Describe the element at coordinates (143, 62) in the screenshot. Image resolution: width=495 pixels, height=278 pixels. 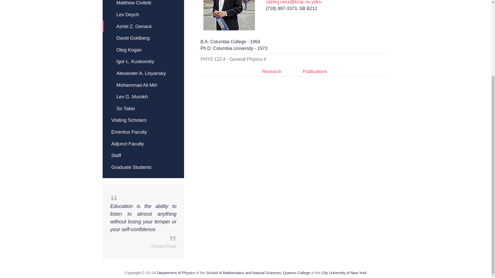
I see `Igor L. Kuskovsky` at that location.